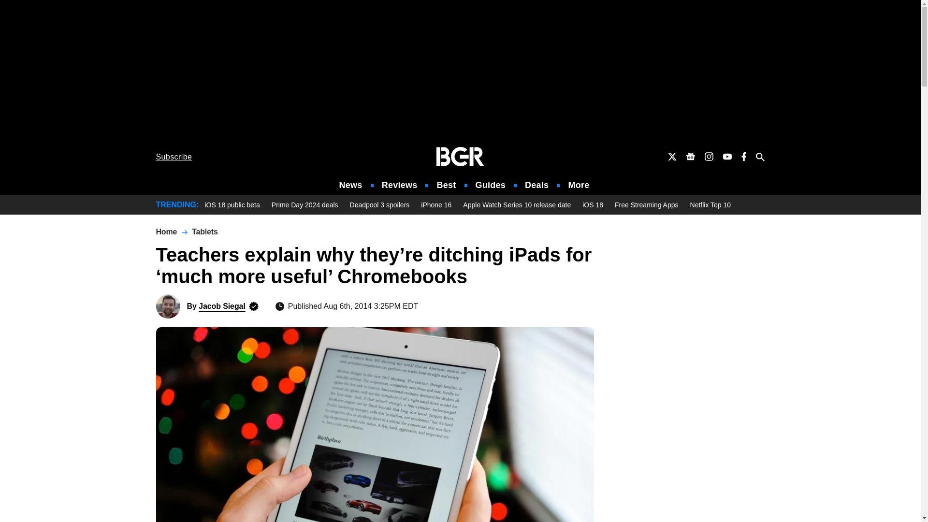  What do you see at coordinates (222, 306) in the screenshot?
I see `Posts by Jacob Siegal` at bounding box center [222, 306].